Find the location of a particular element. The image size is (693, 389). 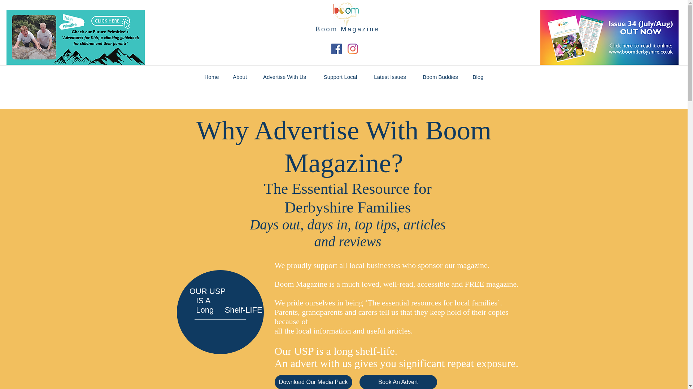

Blog is located at coordinates (478, 77).